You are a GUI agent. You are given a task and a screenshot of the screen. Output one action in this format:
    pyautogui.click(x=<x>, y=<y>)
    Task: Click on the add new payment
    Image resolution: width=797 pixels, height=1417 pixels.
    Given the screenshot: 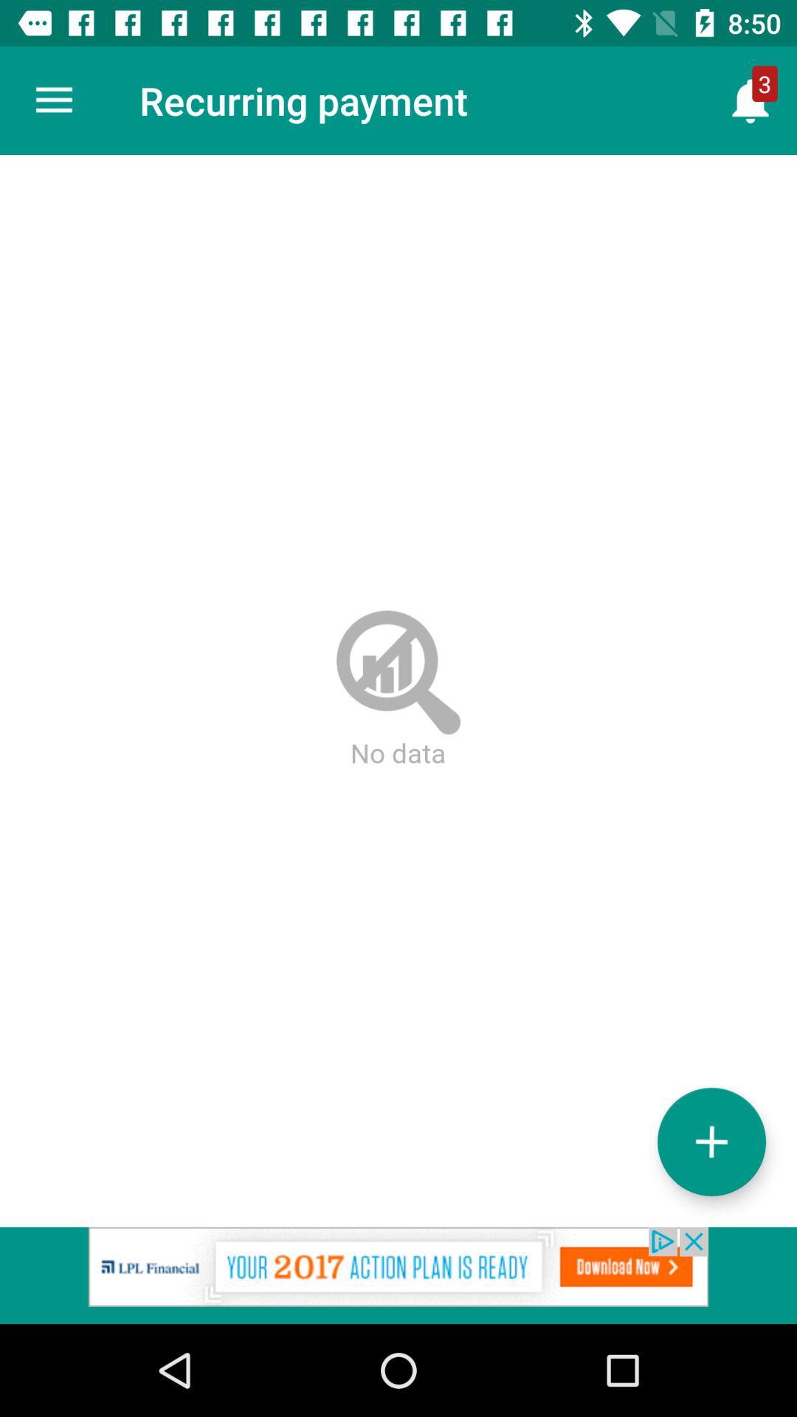 What is the action you would take?
    pyautogui.click(x=711, y=1141)
    